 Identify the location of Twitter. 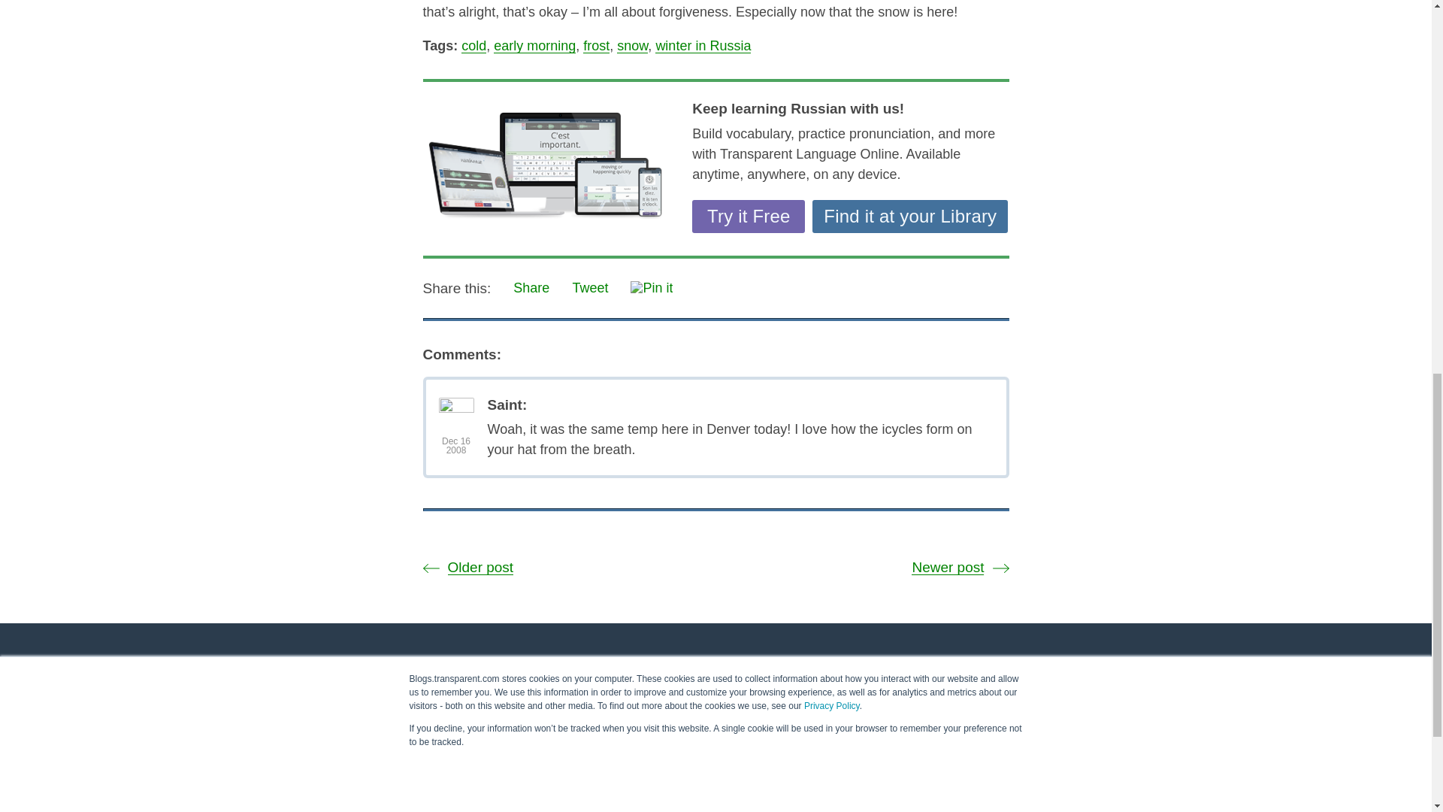
(1019, 717).